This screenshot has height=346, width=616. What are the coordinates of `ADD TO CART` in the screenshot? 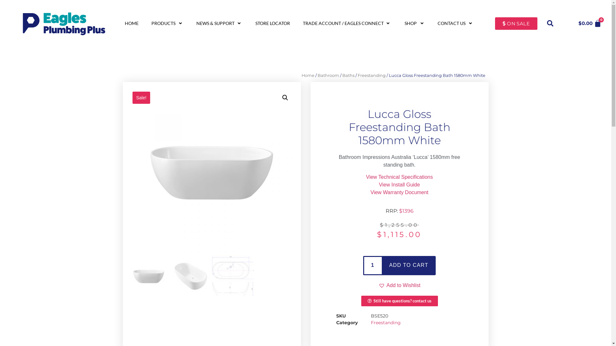 It's located at (409, 266).